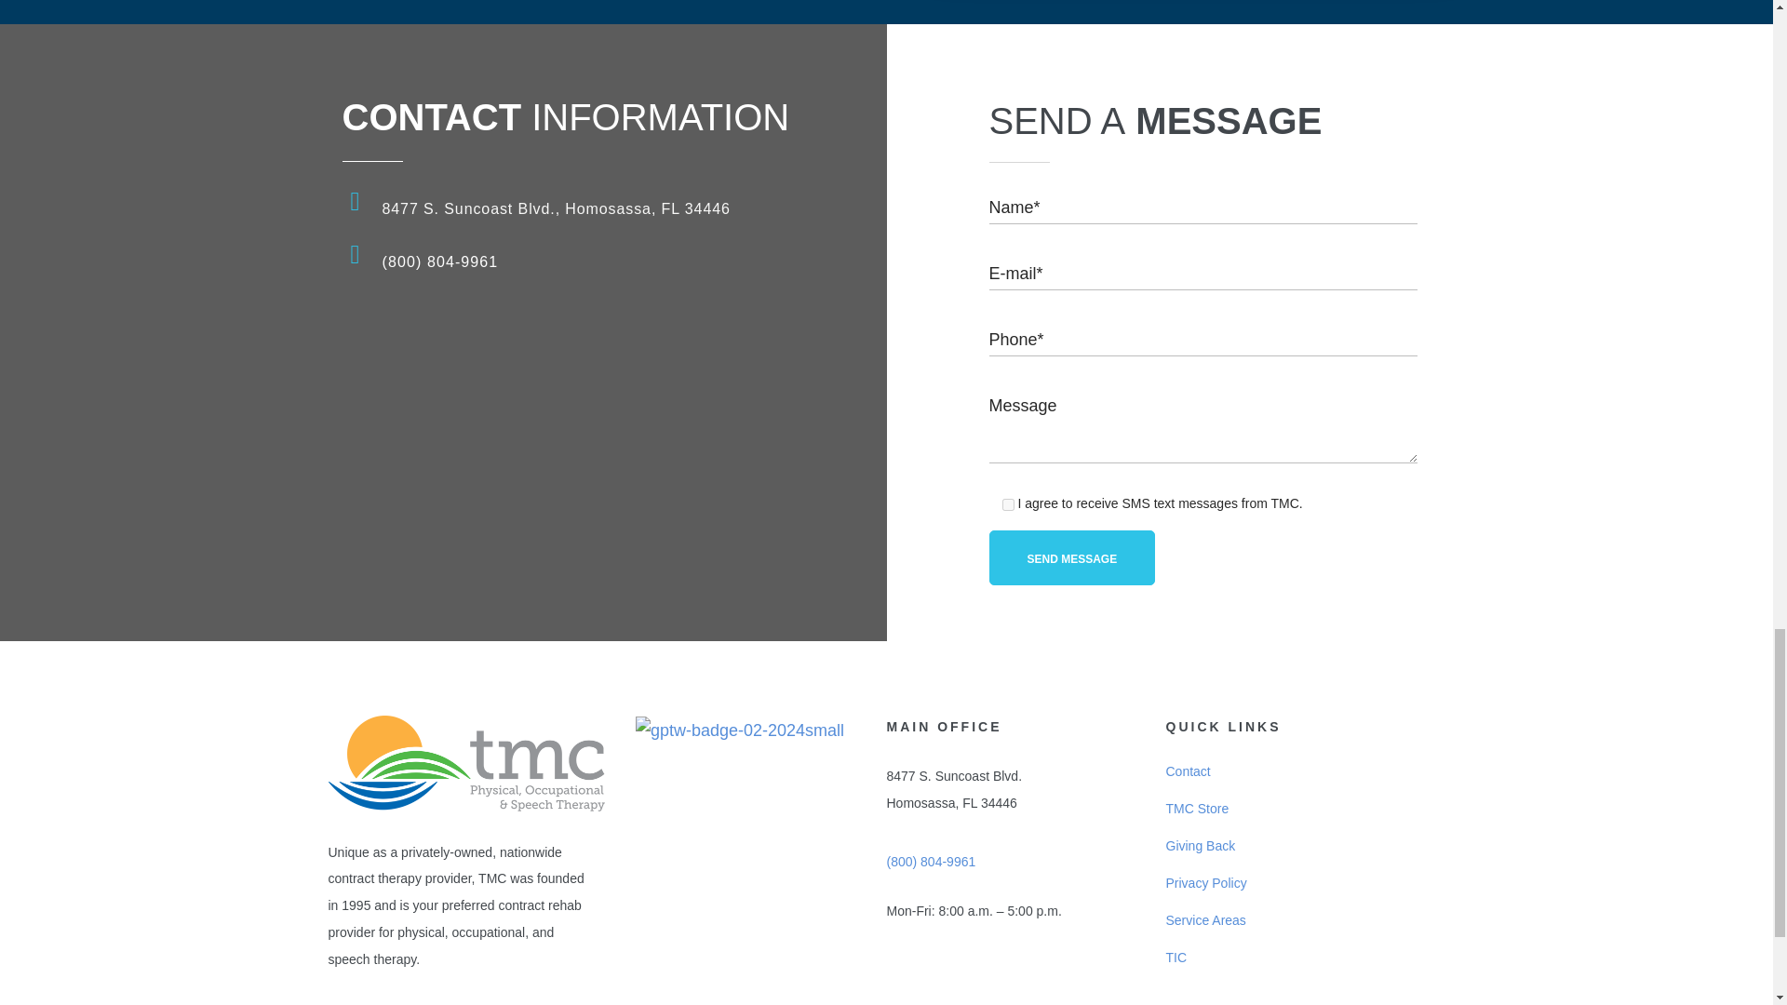 The height and width of the screenshot is (1005, 1787). Describe the element at coordinates (1007, 504) in the screenshot. I see `I agree to receive SMS text messages from TMC.` at that location.